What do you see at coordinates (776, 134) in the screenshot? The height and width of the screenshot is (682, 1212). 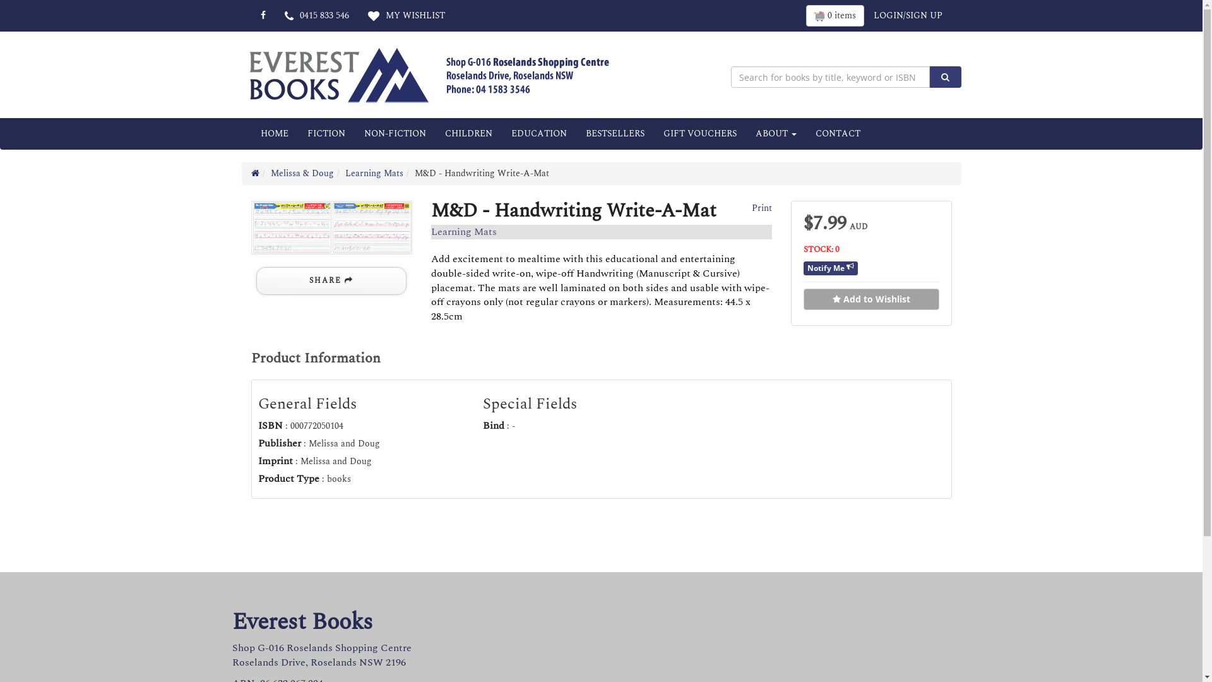 I see `ABOUT ` at bounding box center [776, 134].